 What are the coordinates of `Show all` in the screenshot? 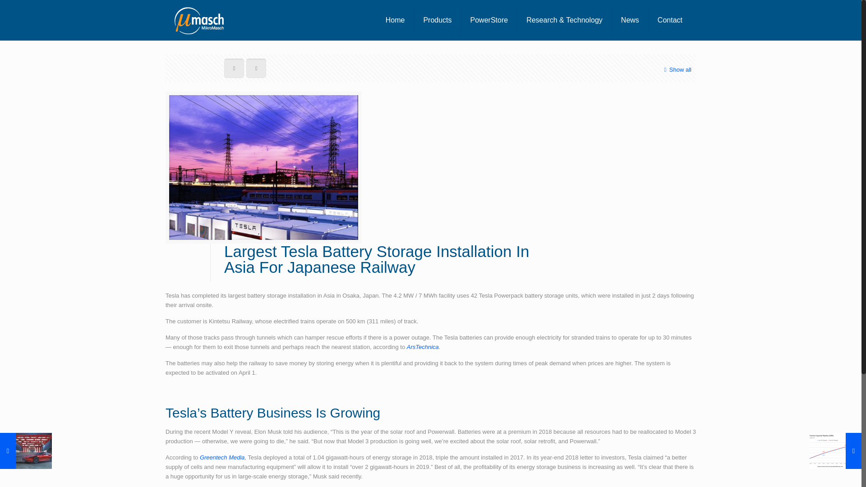 It's located at (676, 69).